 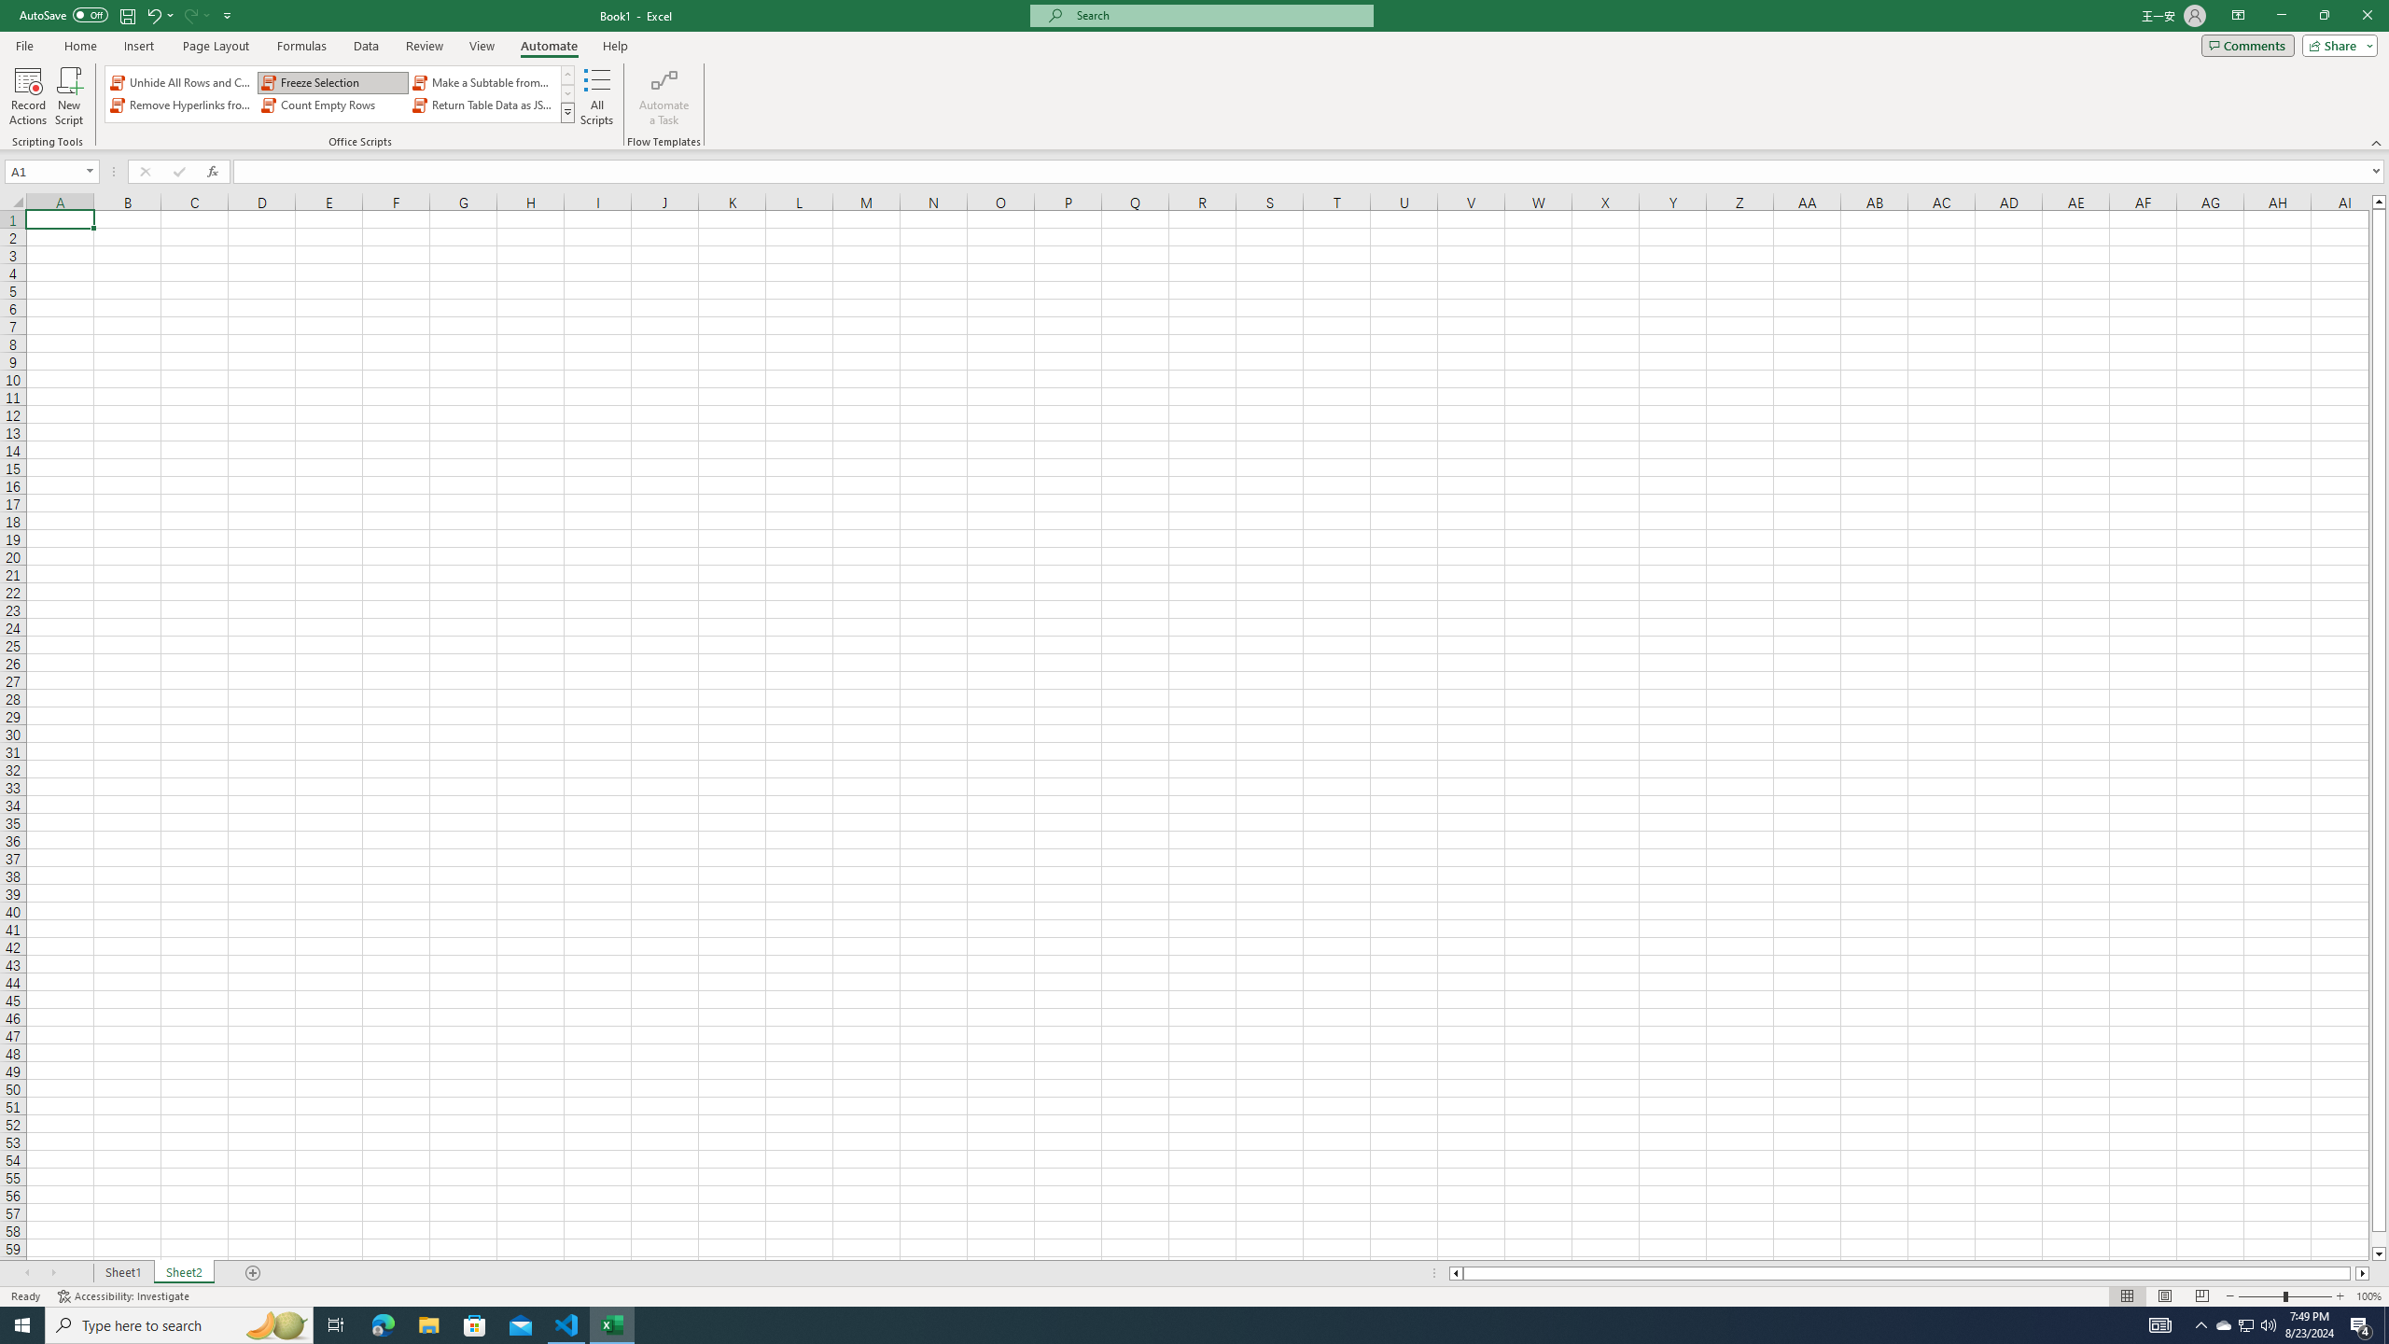 I want to click on Scroll Left, so click(x=27, y=1273).